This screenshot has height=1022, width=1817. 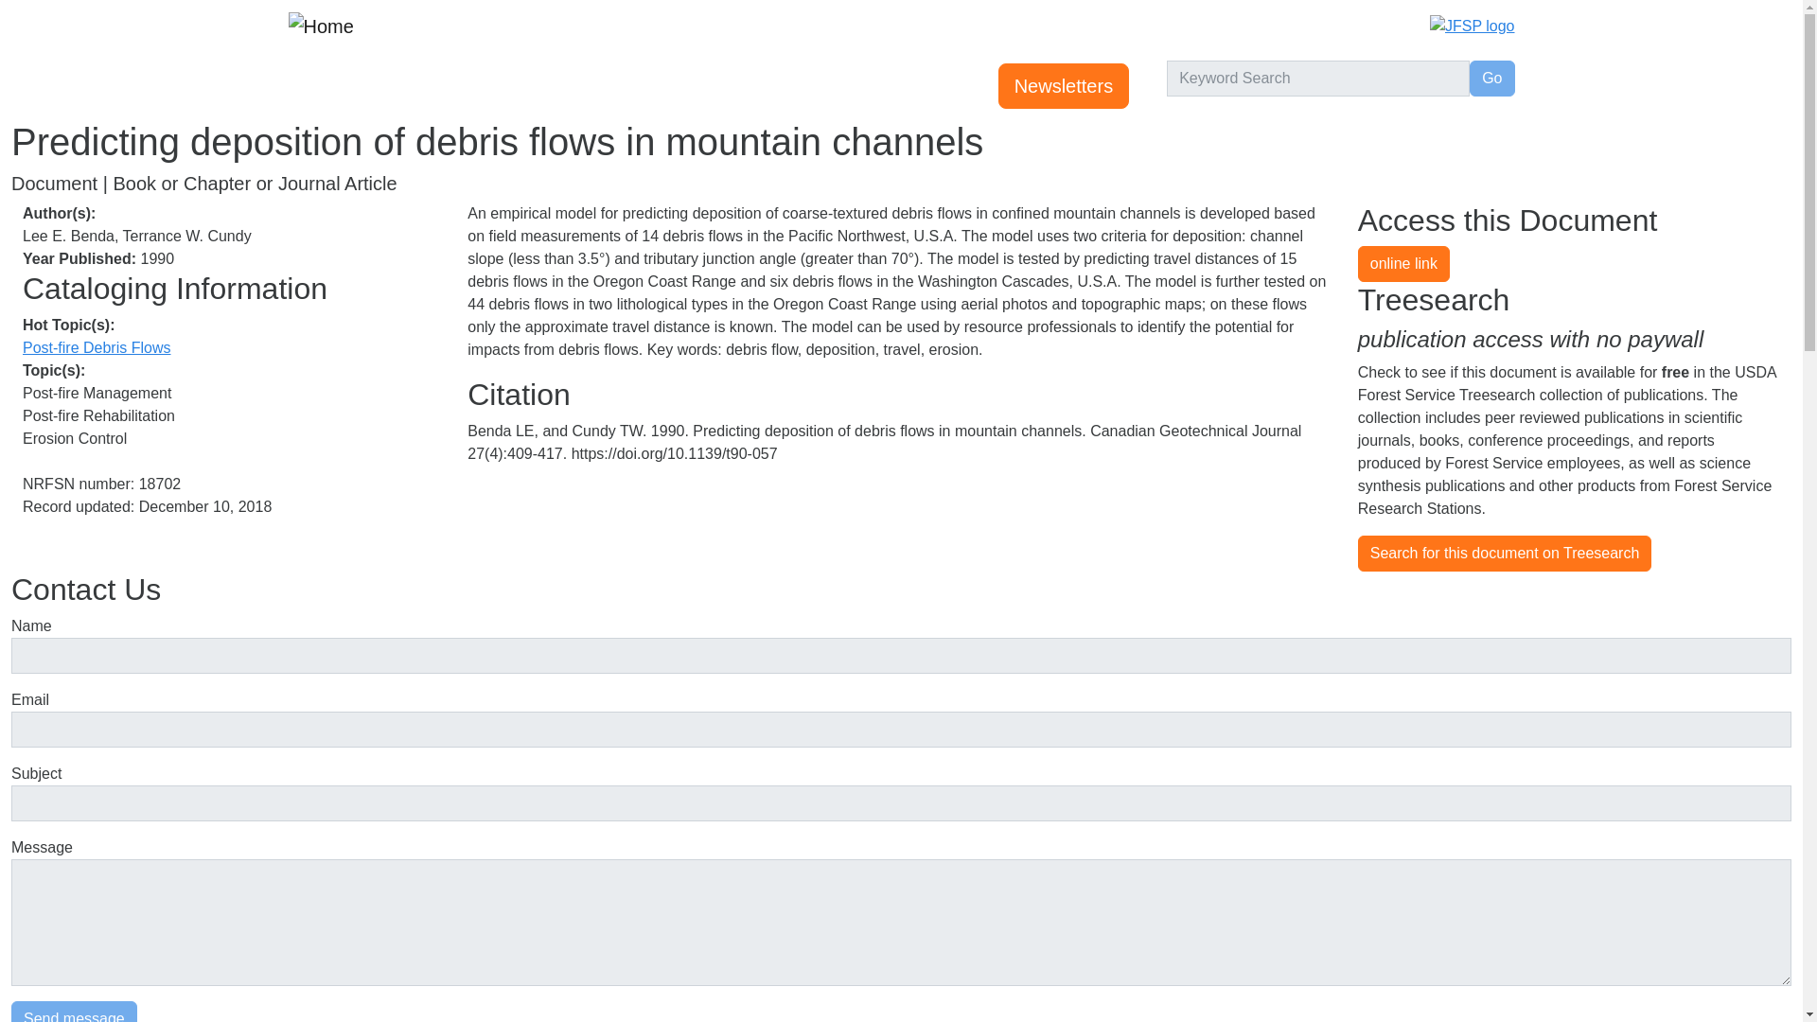 I want to click on Events, so click(x=379, y=86).